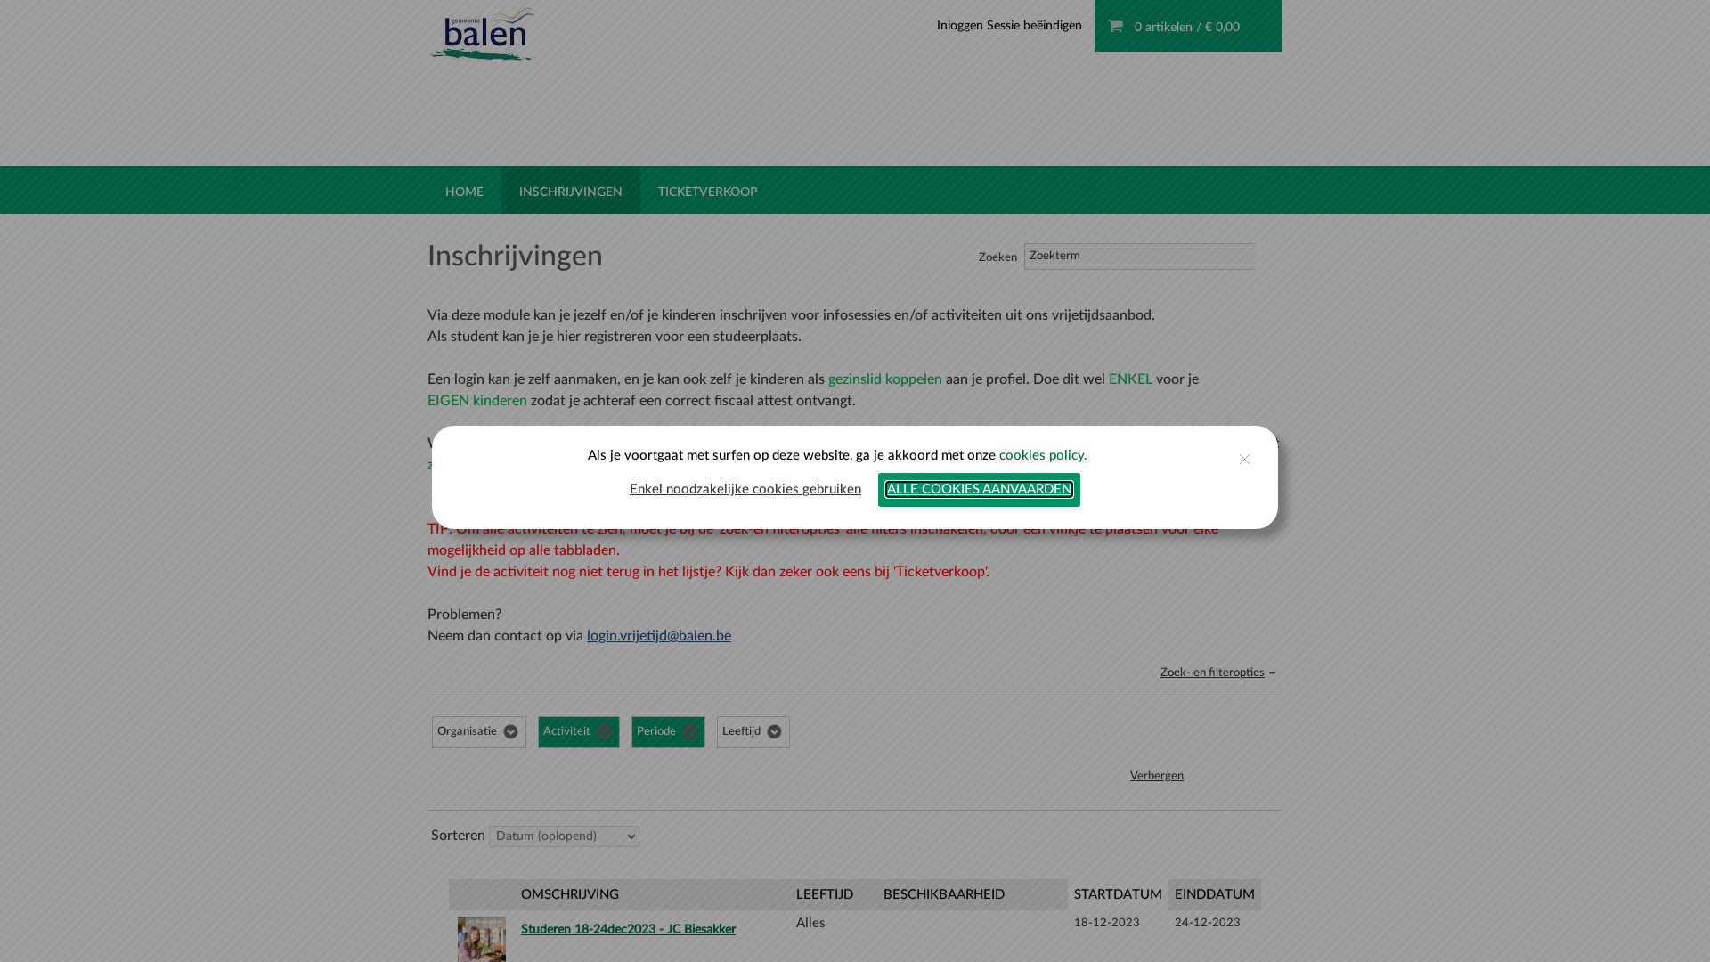 The width and height of the screenshot is (1710, 962). What do you see at coordinates (753, 732) in the screenshot?
I see `Leeftijd` at bounding box center [753, 732].